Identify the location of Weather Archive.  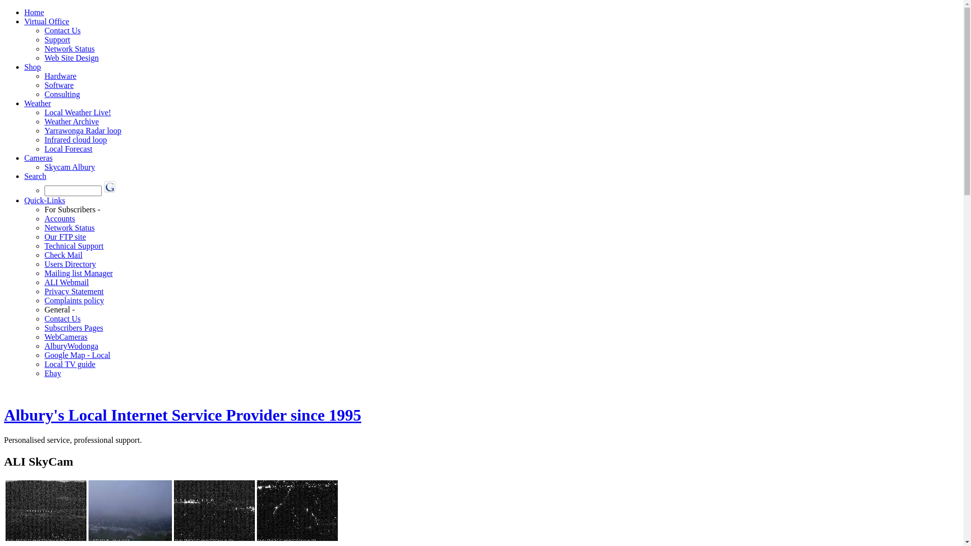
(72, 121).